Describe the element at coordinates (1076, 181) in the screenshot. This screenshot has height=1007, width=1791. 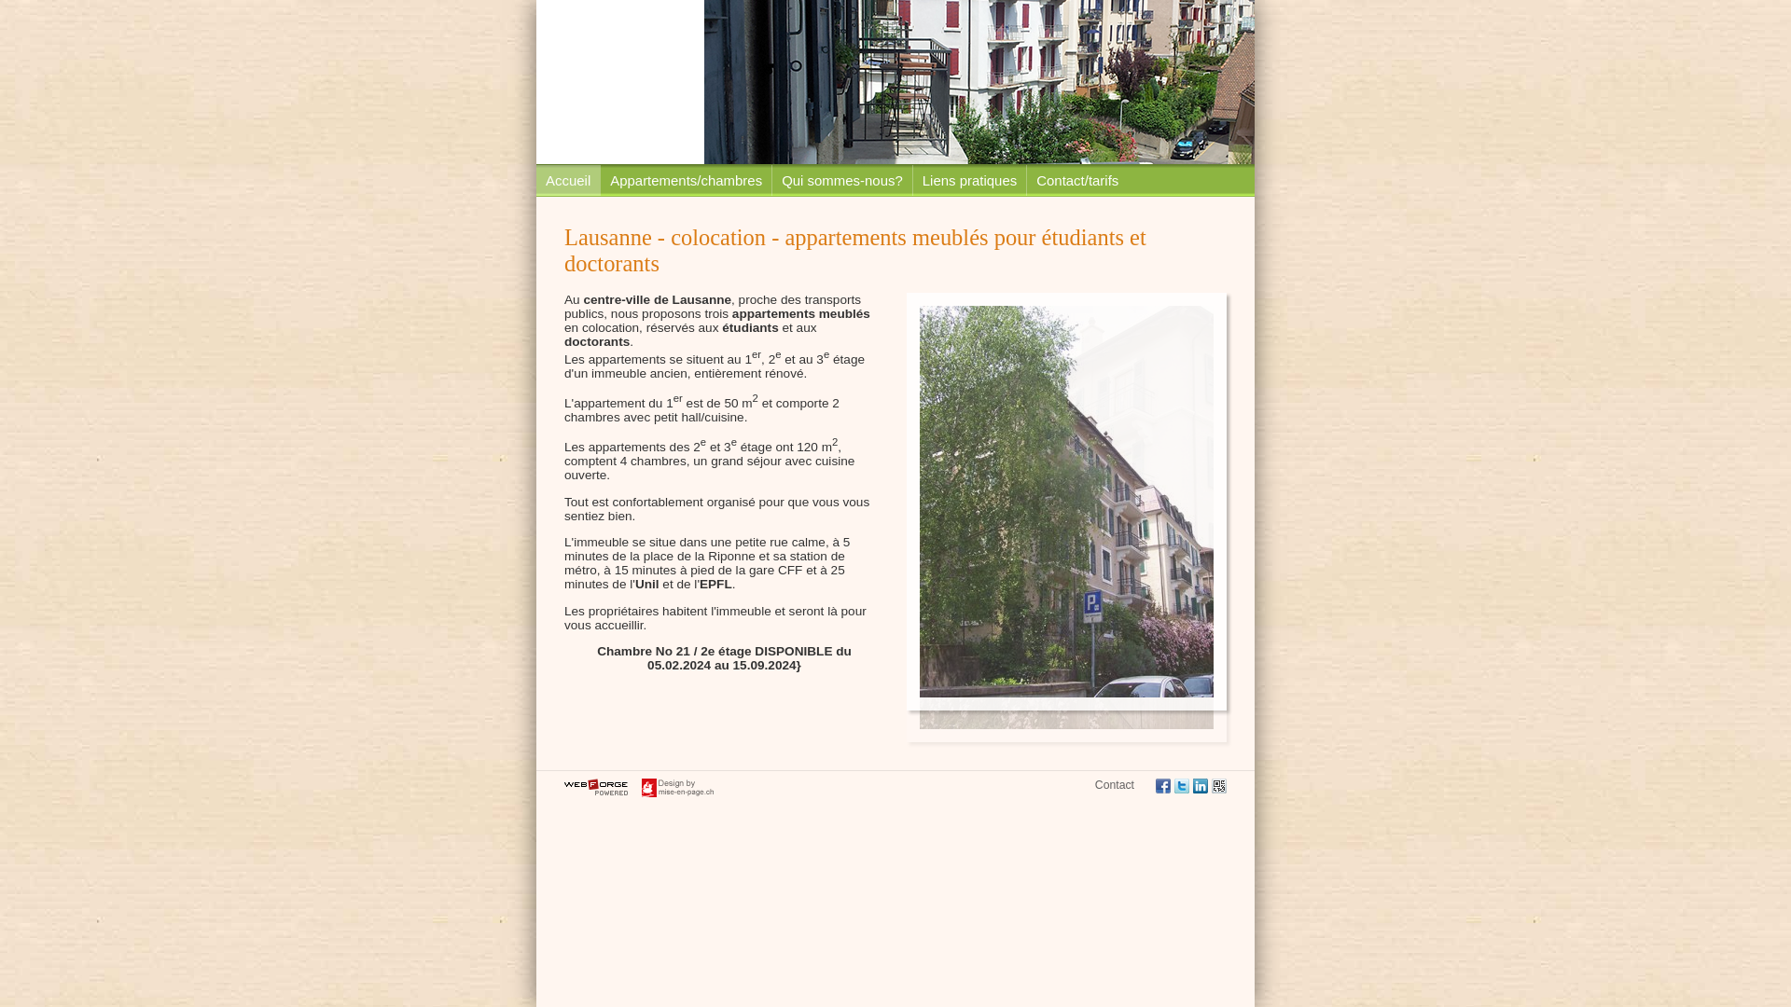
I see `Contact/tarifs` at that location.